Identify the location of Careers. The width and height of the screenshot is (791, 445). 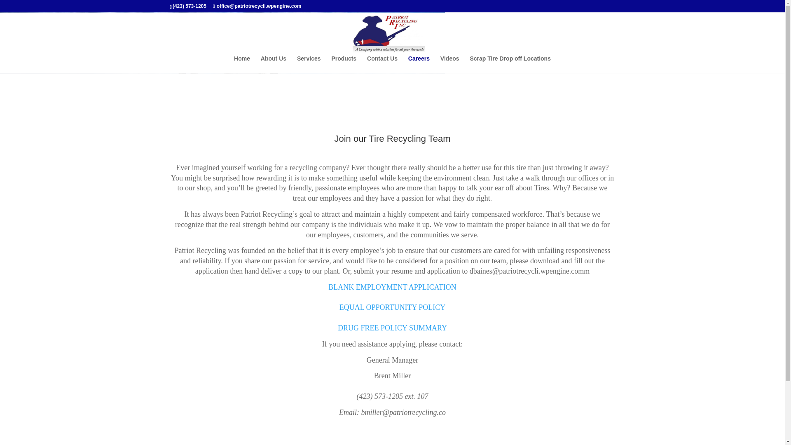
(419, 64).